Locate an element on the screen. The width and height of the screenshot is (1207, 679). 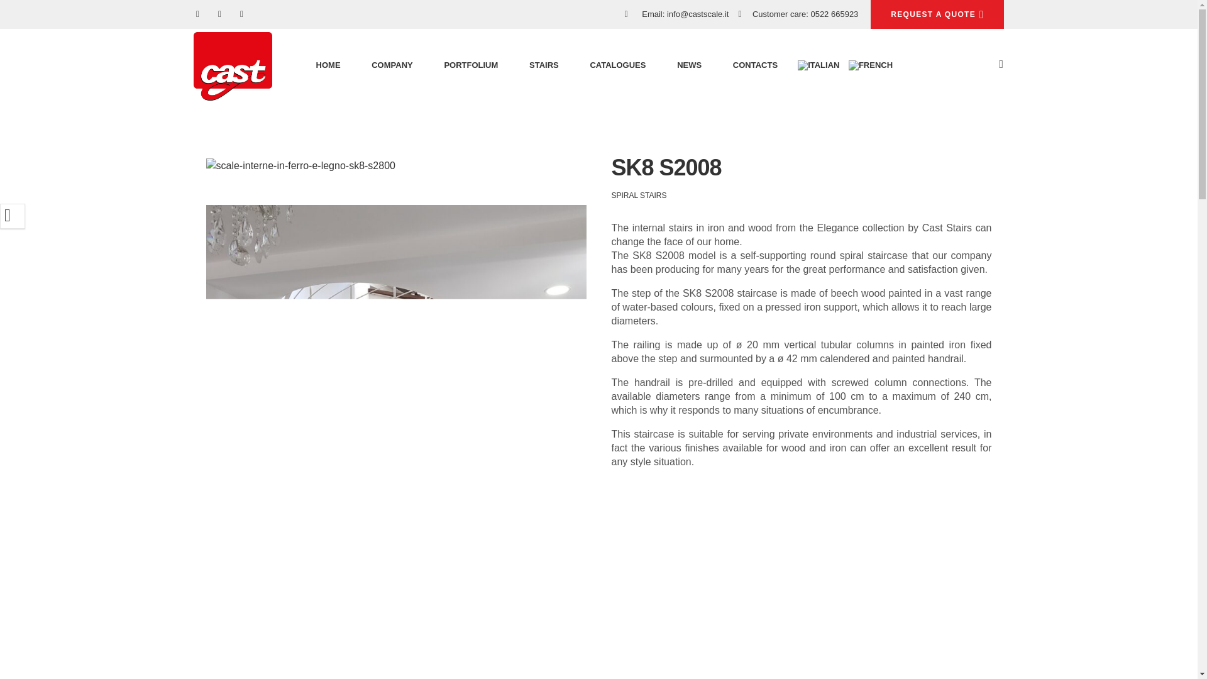
COMPANY is located at coordinates (392, 65).